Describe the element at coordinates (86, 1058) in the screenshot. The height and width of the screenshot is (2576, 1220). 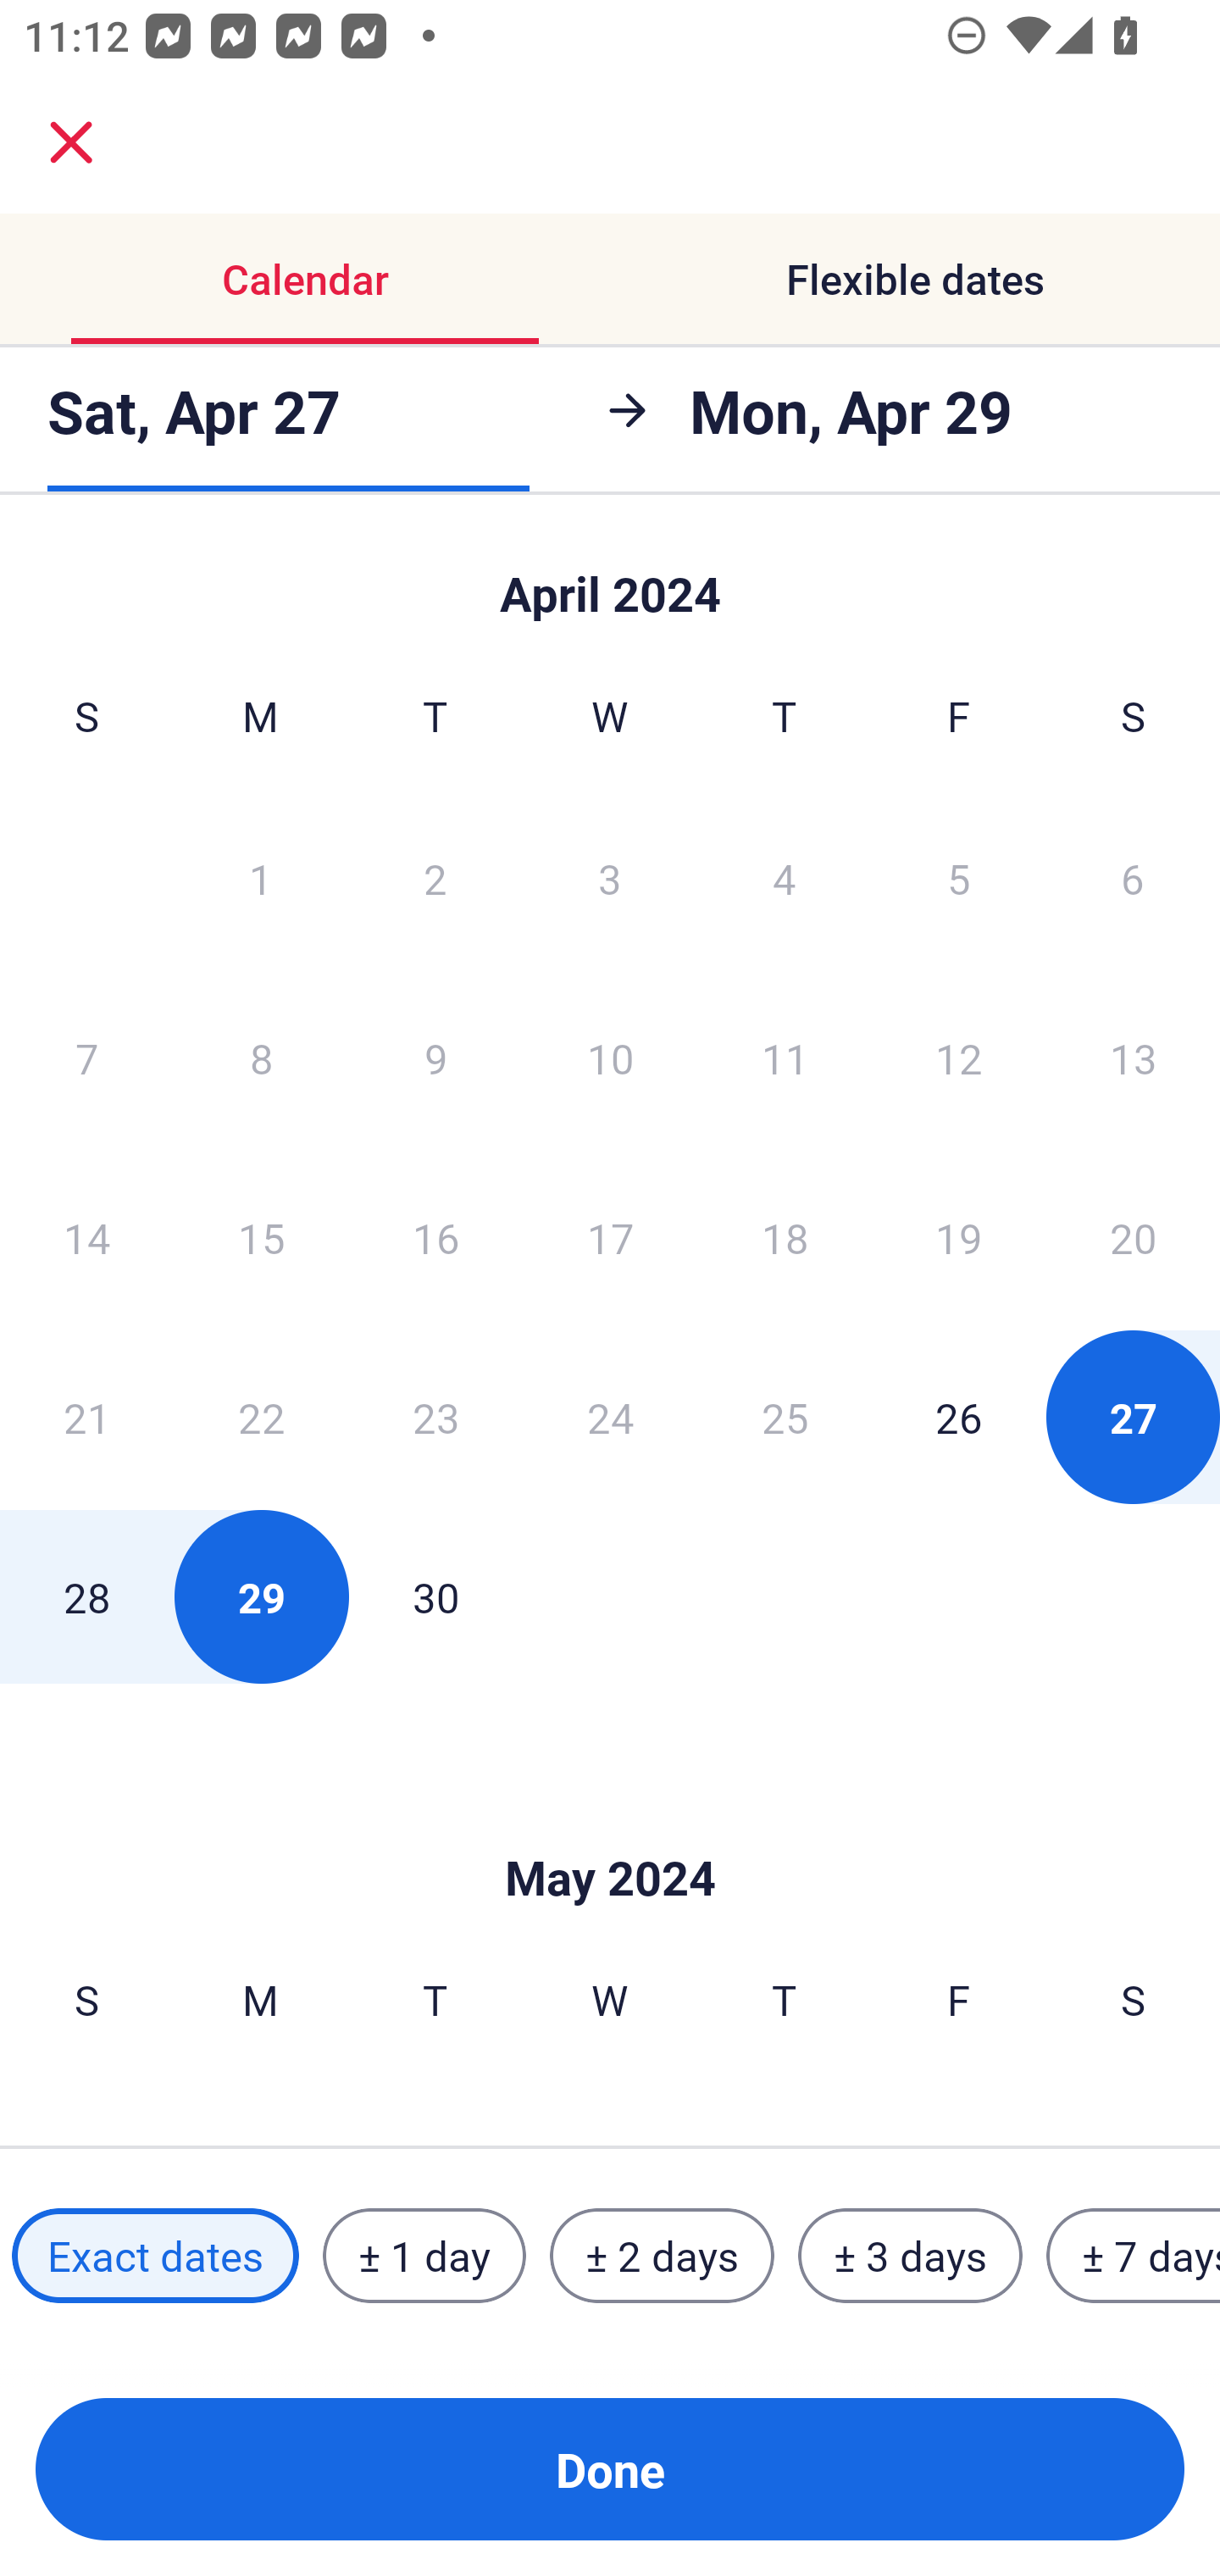
I see `7 Sunday, April 7, 2024` at that location.